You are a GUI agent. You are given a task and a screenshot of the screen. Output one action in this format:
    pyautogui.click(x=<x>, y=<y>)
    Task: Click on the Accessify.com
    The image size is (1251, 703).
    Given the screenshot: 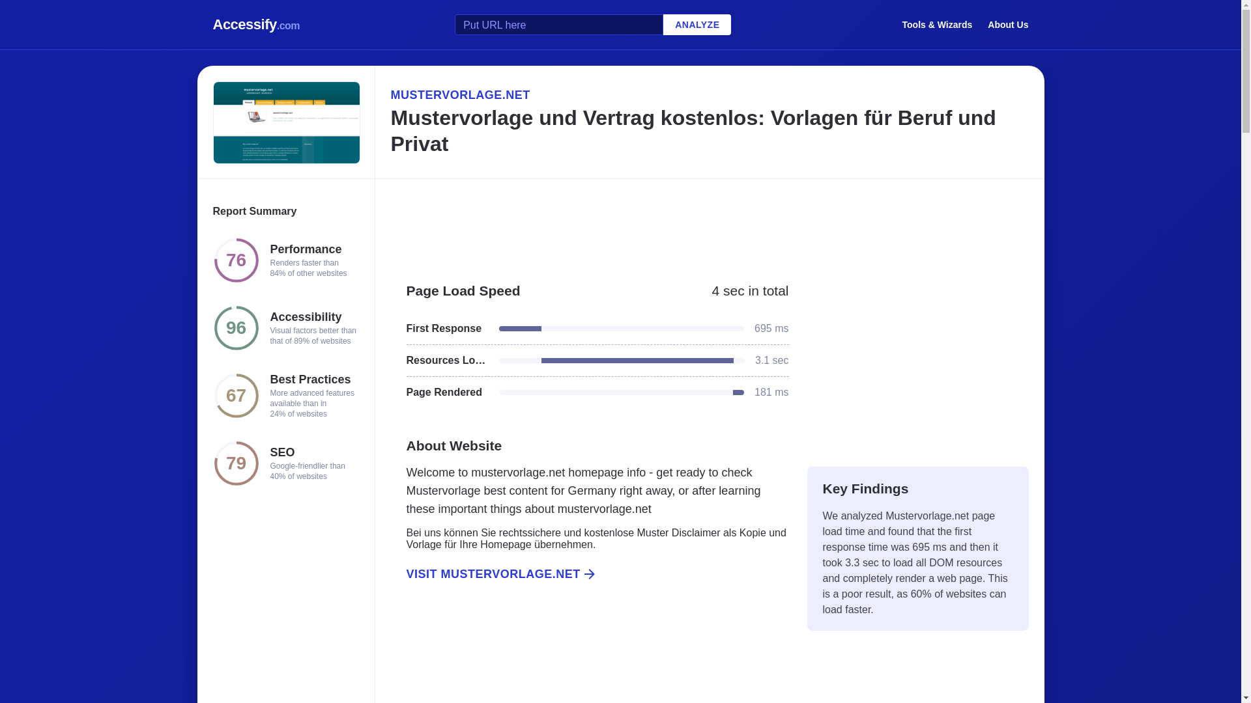 What is the action you would take?
    pyautogui.click(x=256, y=25)
    